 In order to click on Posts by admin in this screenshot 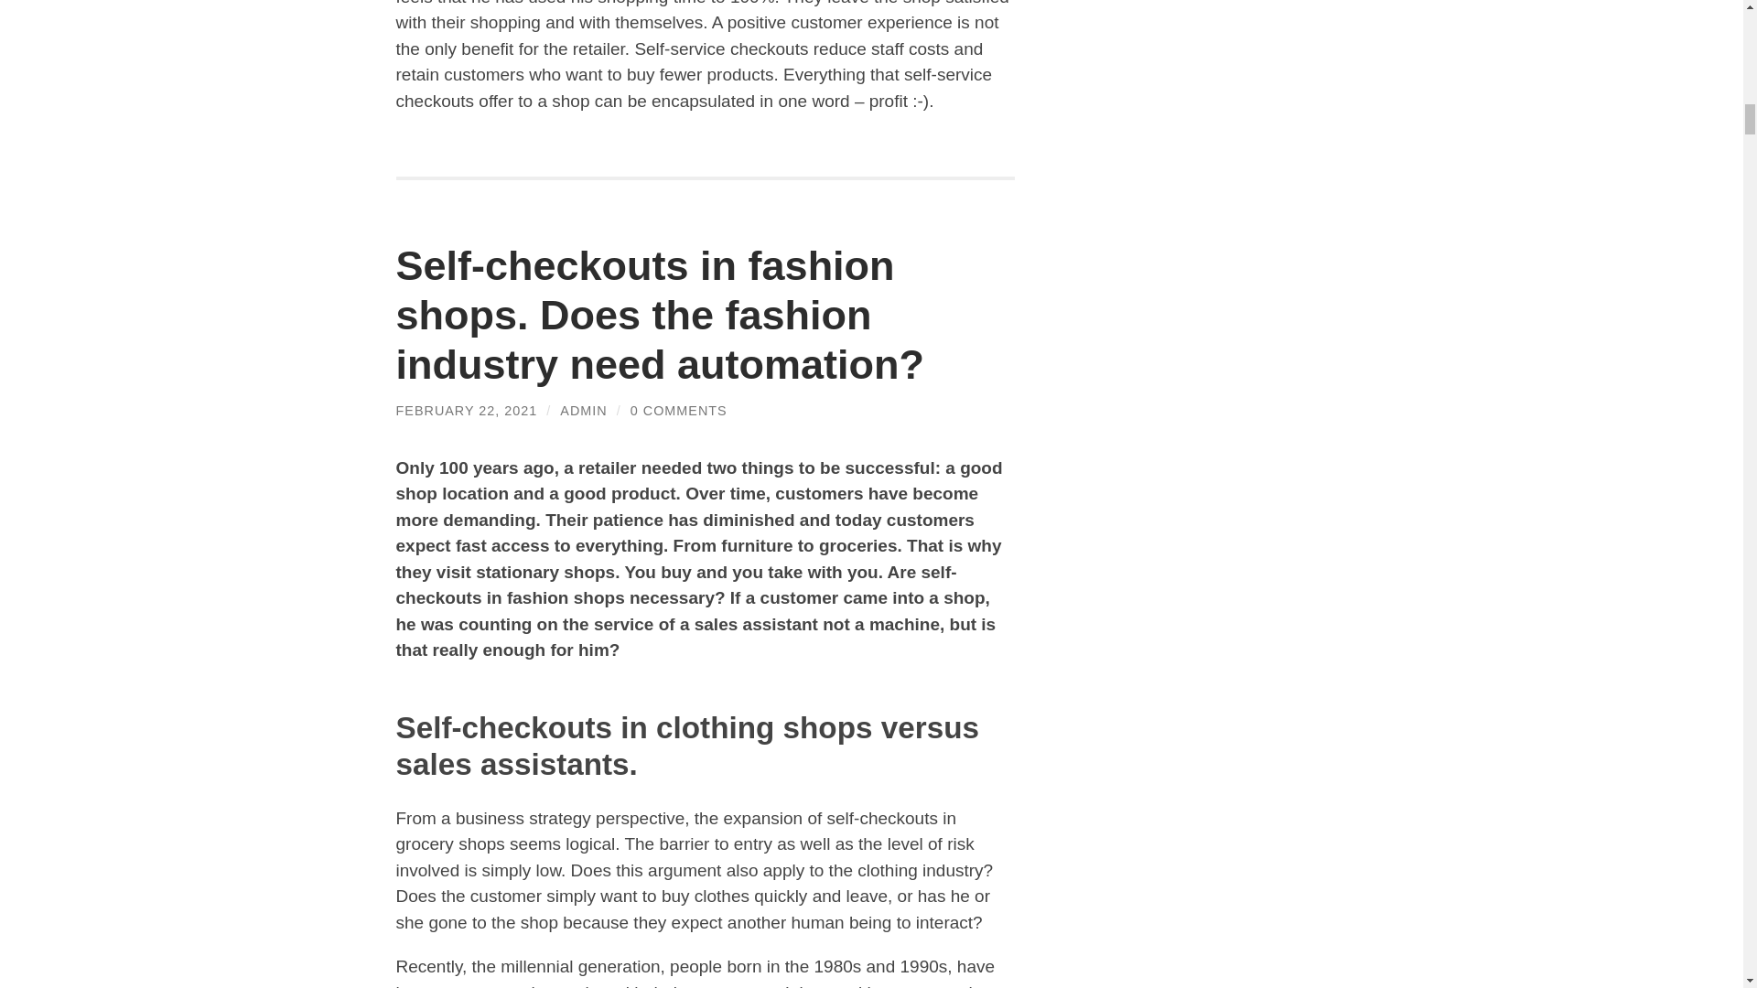, I will do `click(583, 410)`.